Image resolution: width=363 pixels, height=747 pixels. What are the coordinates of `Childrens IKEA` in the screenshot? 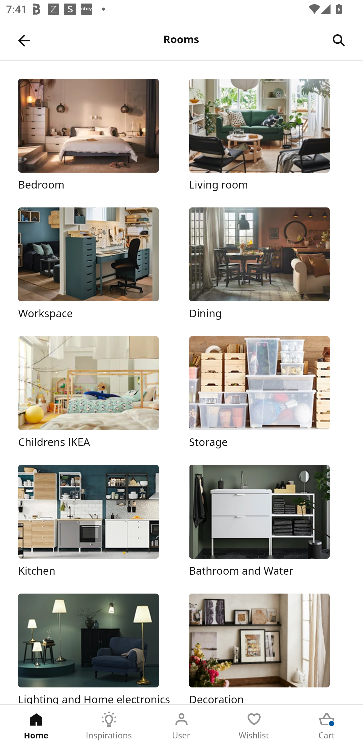 It's located at (96, 393).